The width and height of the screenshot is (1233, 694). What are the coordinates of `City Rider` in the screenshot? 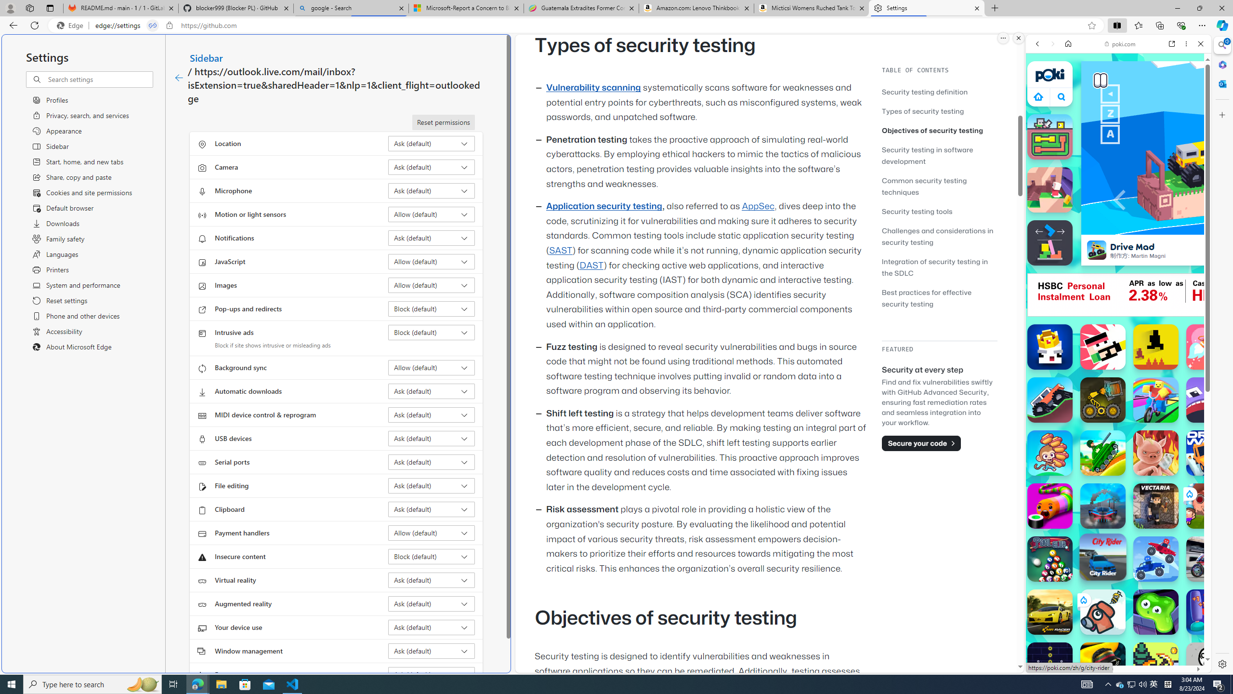 It's located at (1103, 557).